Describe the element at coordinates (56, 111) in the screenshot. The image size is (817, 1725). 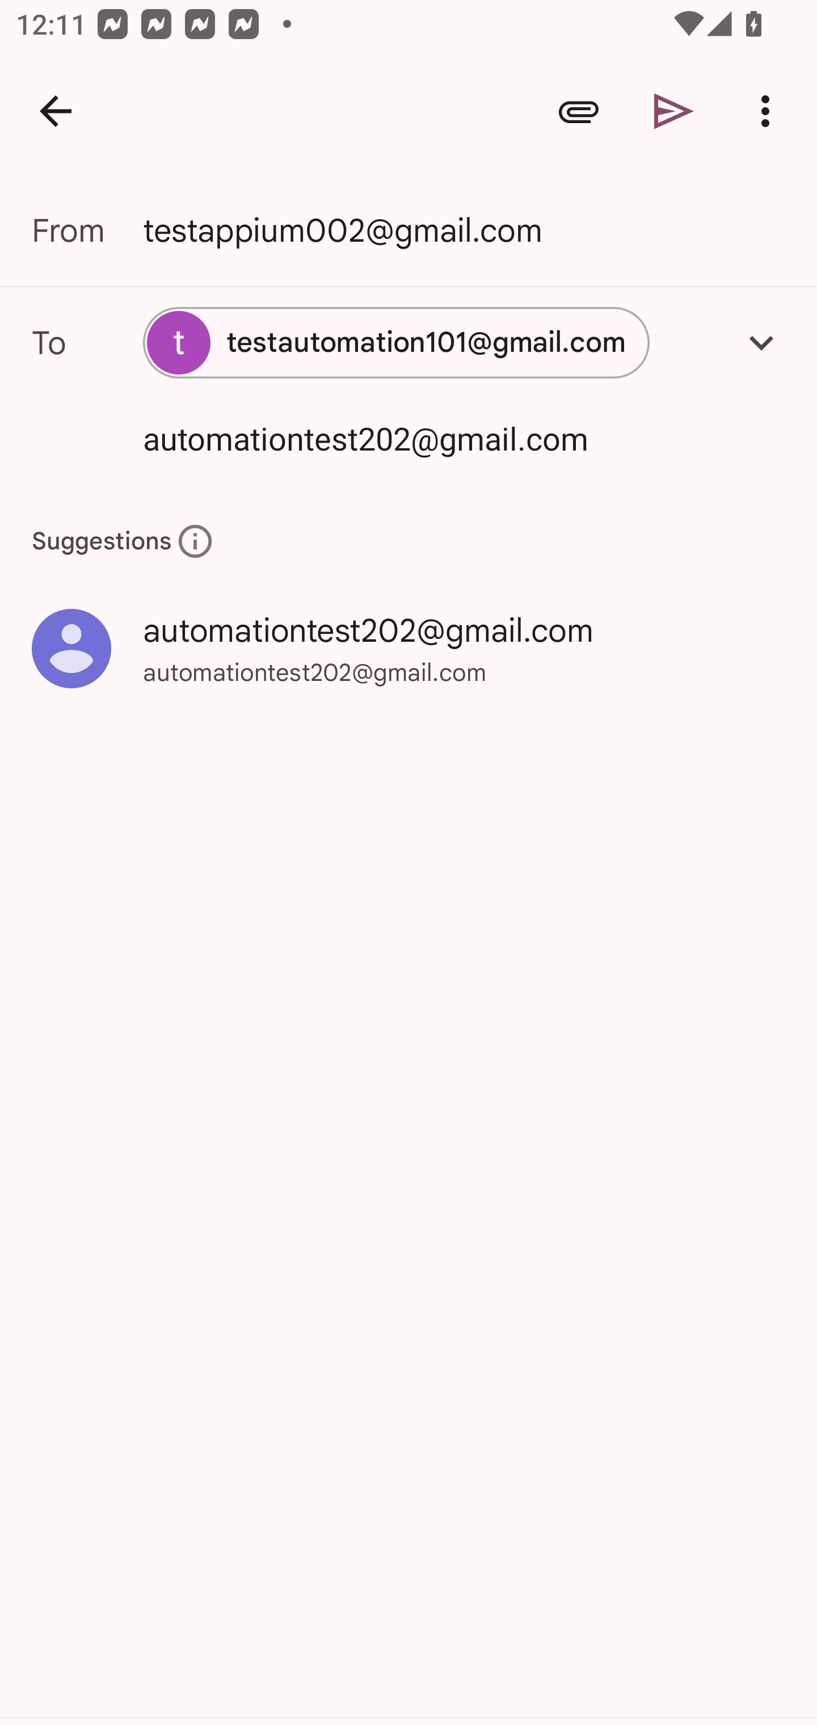
I see `Navigate up` at that location.